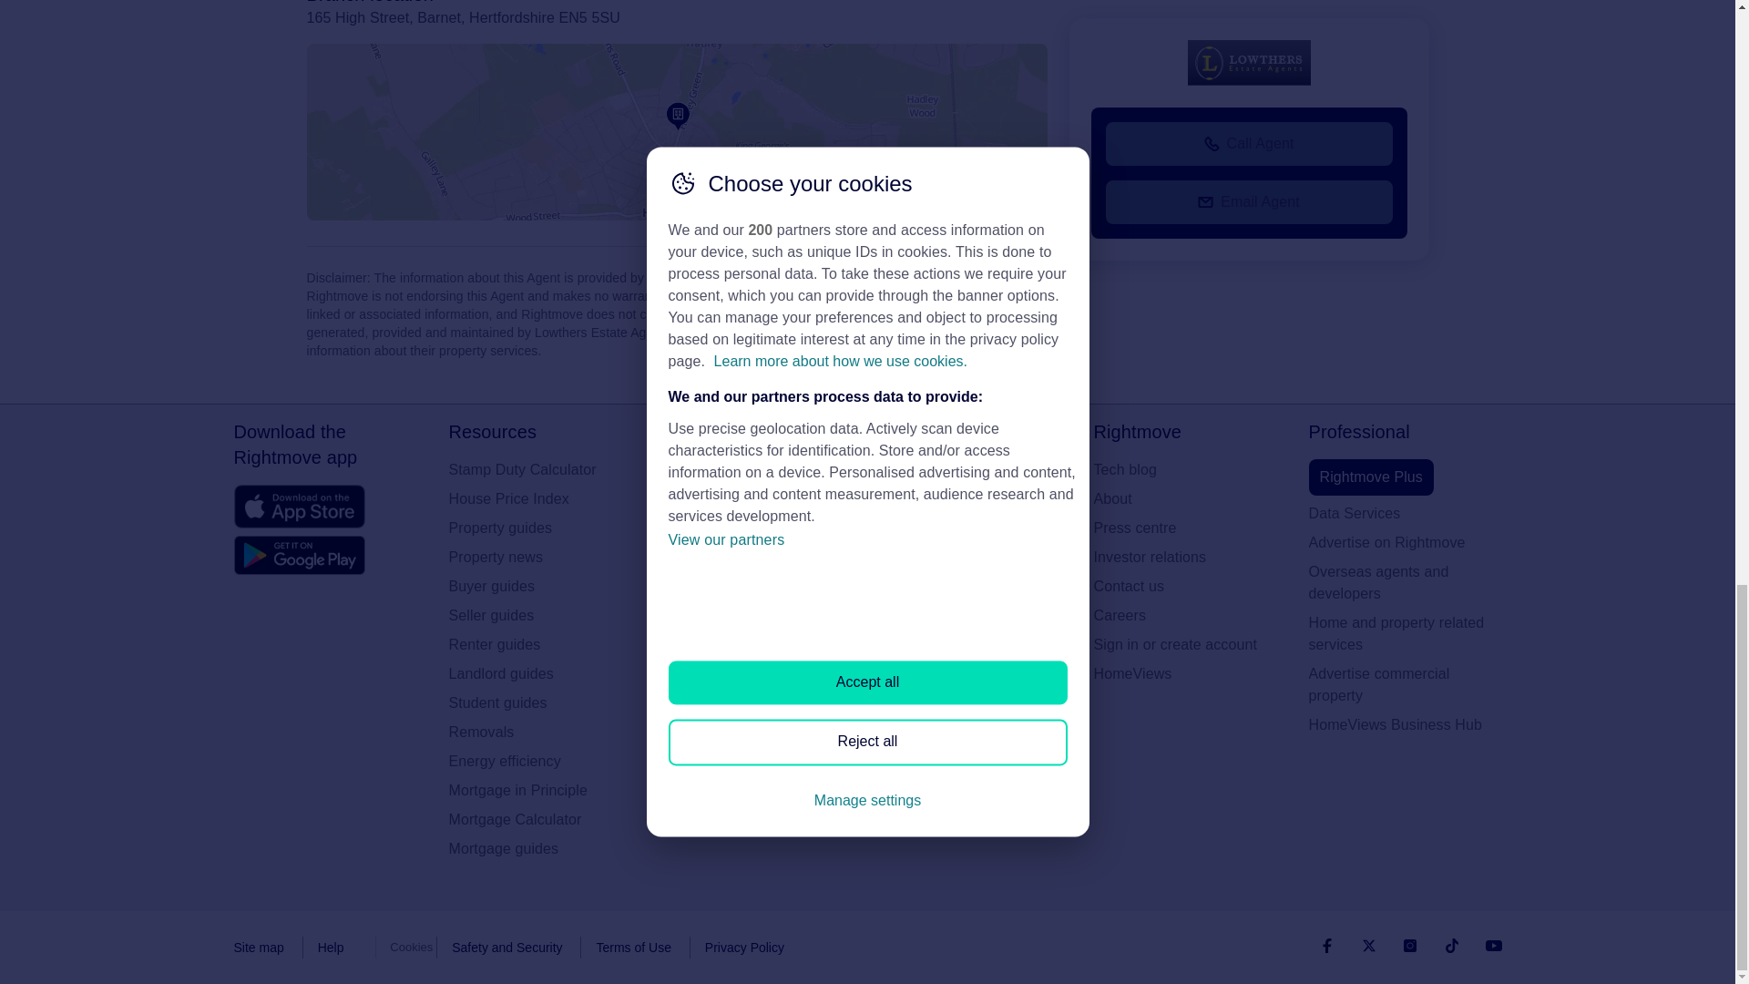 Image resolution: width=1749 pixels, height=984 pixels. Describe the element at coordinates (760, 616) in the screenshot. I see `Search sold house prices` at that location.